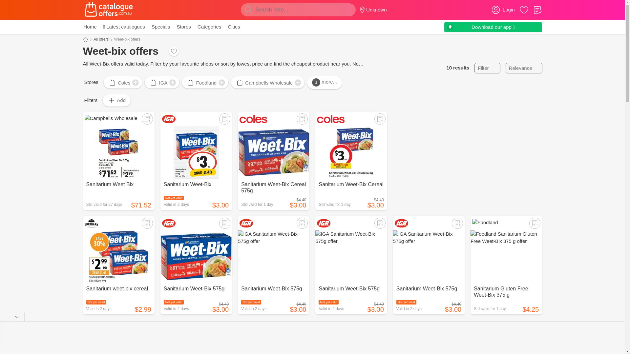 Image resolution: width=630 pixels, height=354 pixels. Describe the element at coordinates (90, 27) in the screenshot. I see `Home` at that location.